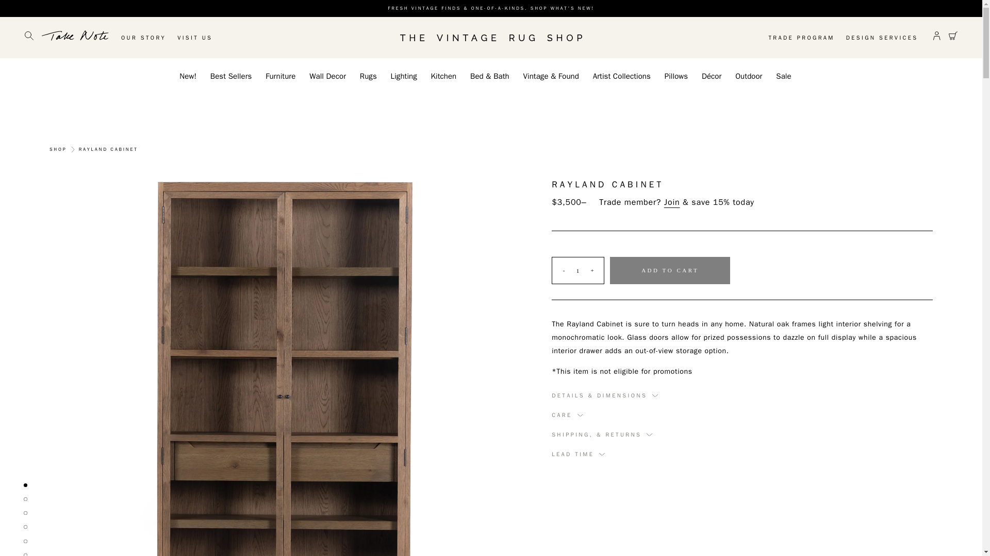 The width and height of the screenshot is (990, 556). I want to click on my account, so click(937, 37).